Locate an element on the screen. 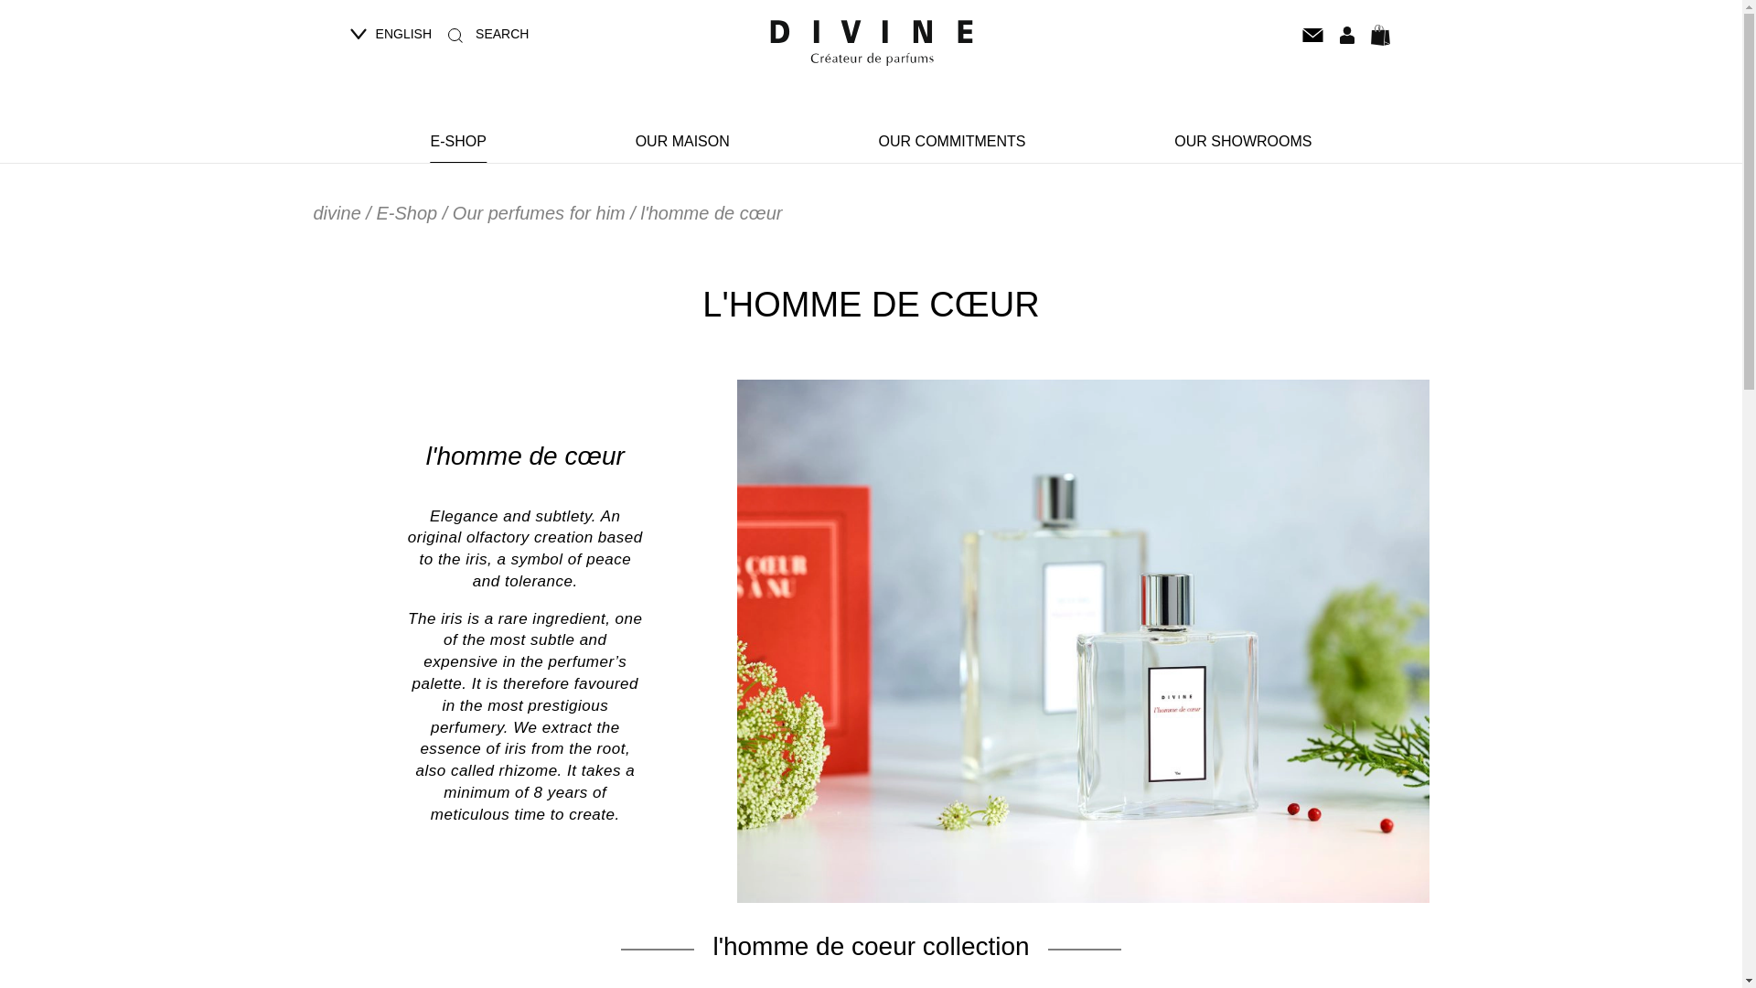 This screenshot has width=1756, height=988. Contact us is located at coordinates (1312, 34).